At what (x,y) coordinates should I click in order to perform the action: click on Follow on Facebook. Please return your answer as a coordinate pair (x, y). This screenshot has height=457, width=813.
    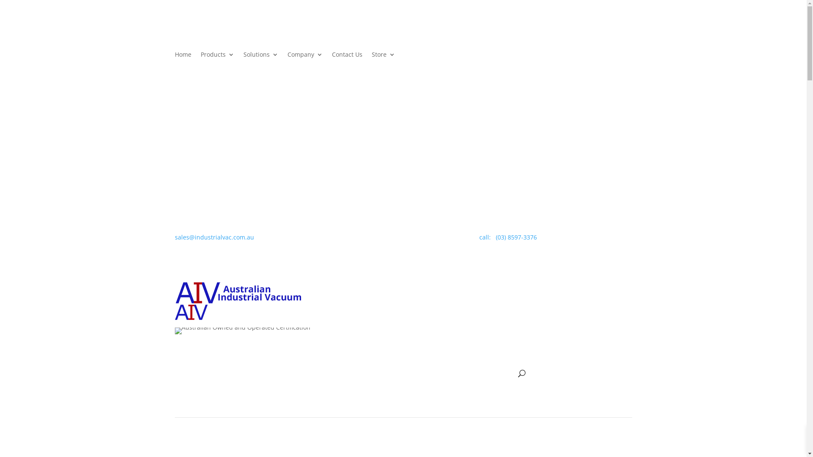
    Looking at the image, I should click on (361, 239).